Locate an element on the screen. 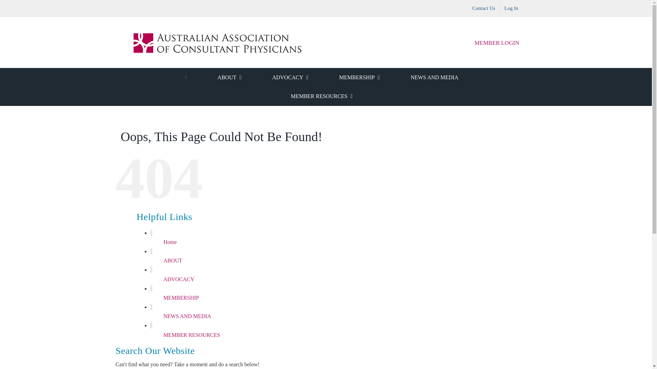  NEWS AND MEDIA is located at coordinates (435, 77).